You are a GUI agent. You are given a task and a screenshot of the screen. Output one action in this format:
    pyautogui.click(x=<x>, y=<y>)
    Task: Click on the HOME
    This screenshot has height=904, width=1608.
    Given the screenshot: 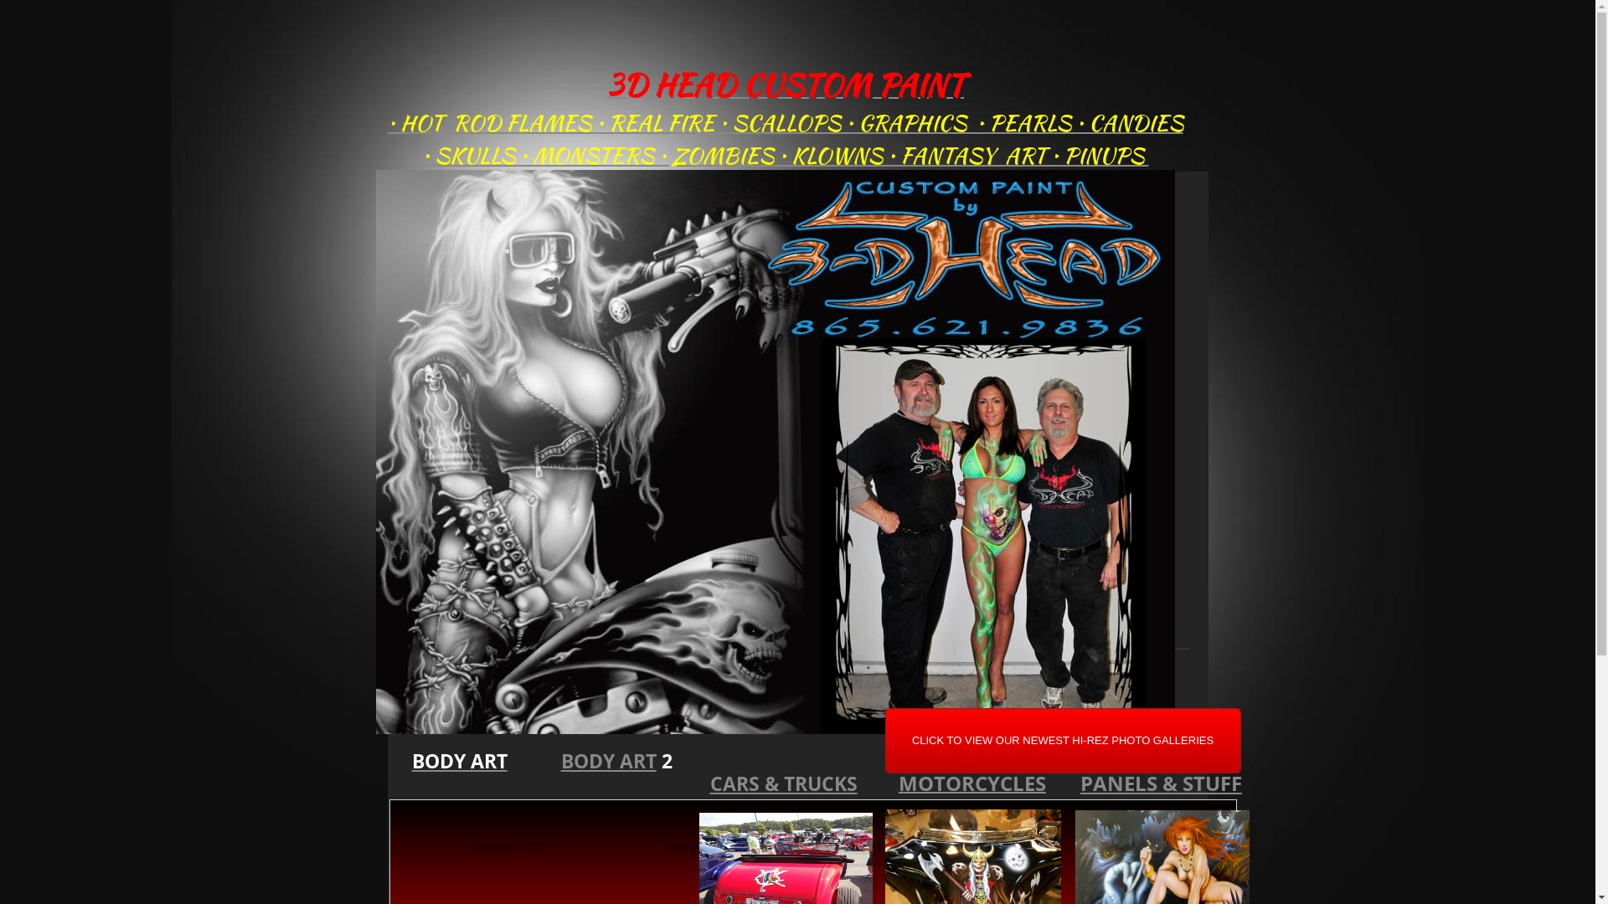 What is the action you would take?
    pyautogui.click(x=414, y=713)
    